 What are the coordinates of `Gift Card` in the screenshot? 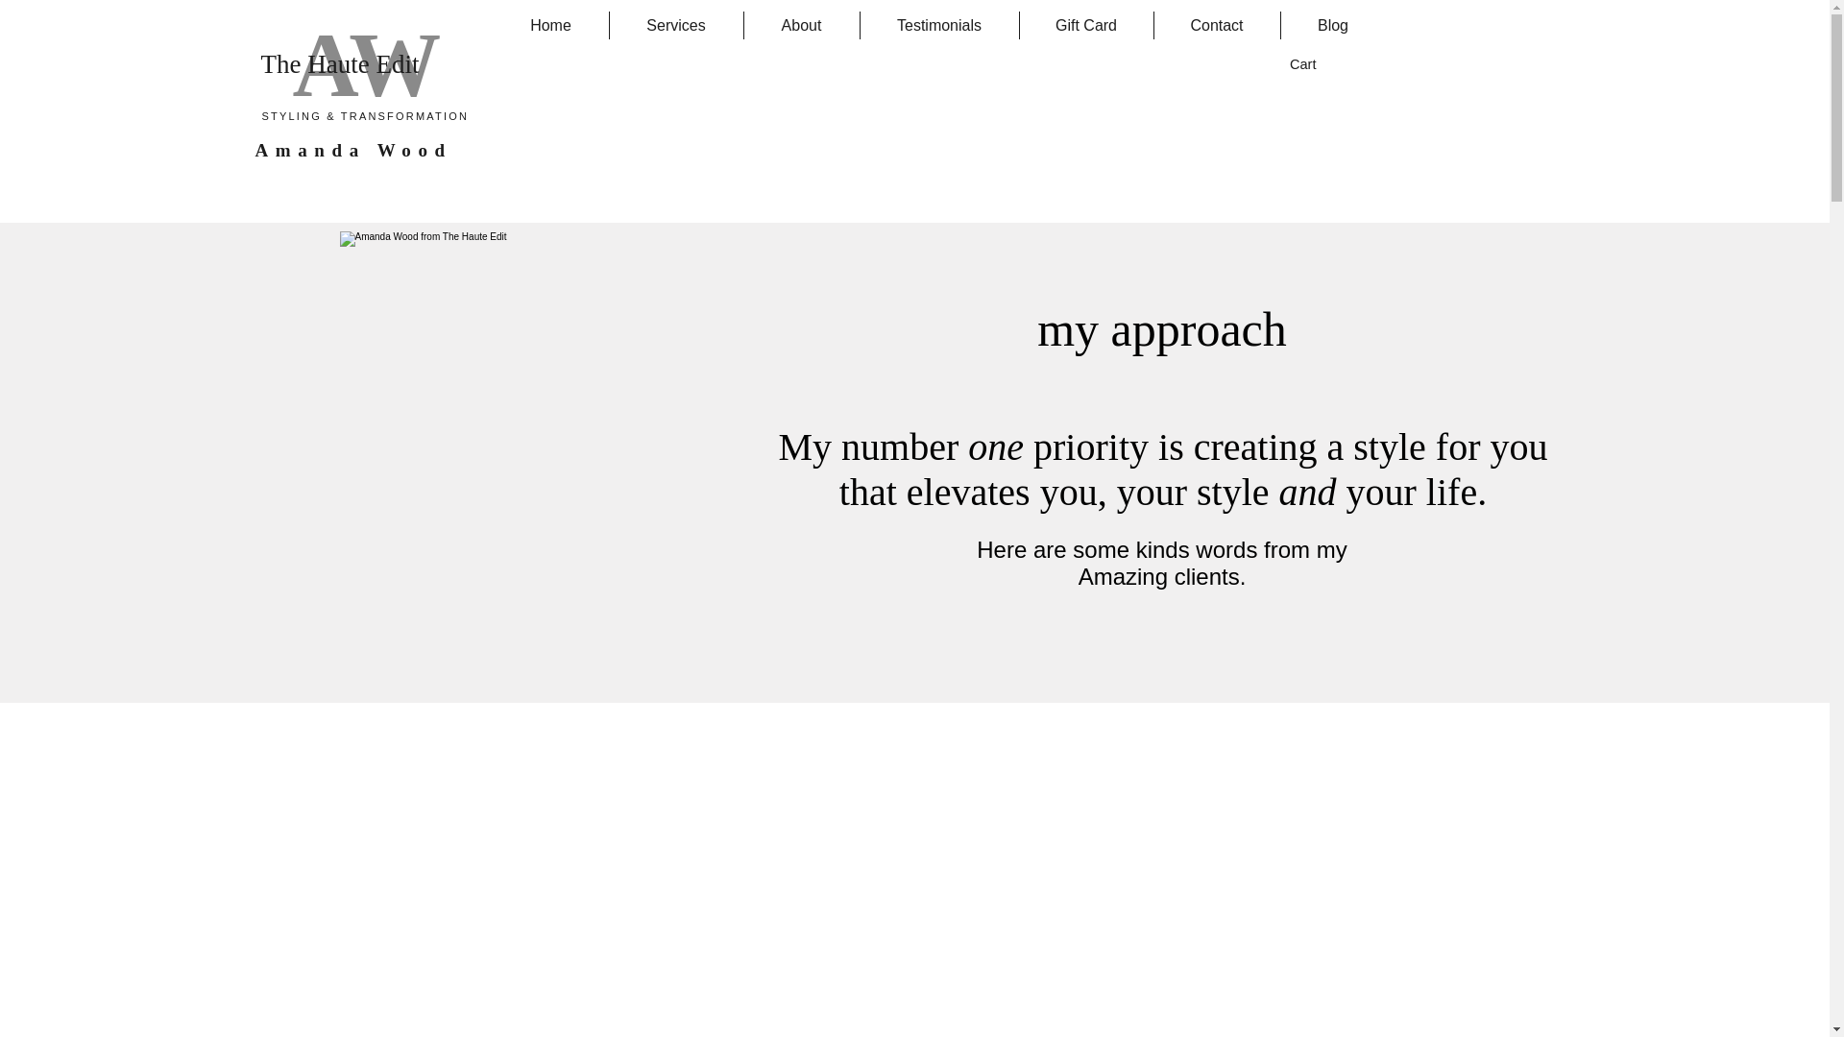 It's located at (1086, 25).